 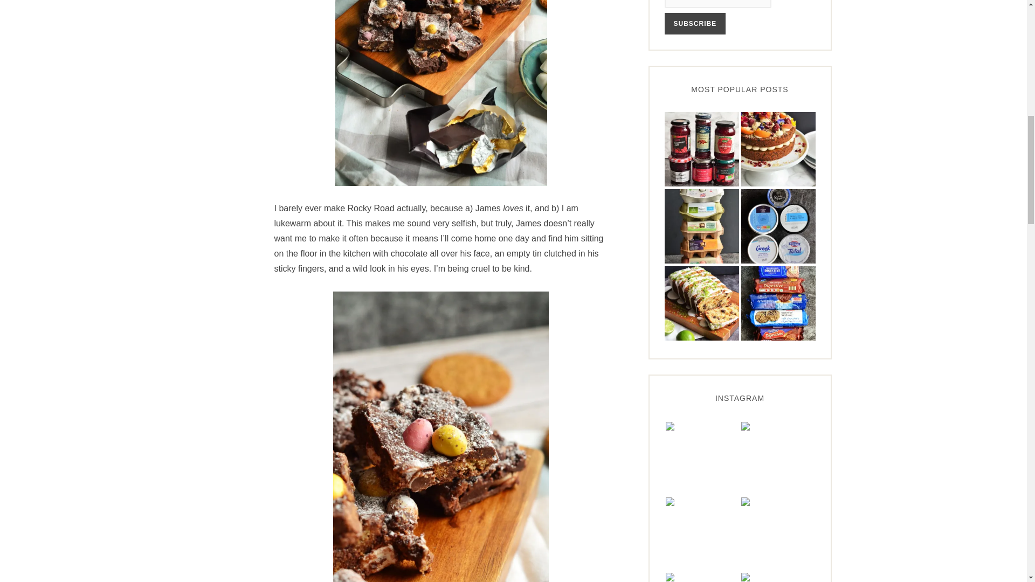 What do you see at coordinates (694, 23) in the screenshot?
I see `Subscribe` at bounding box center [694, 23].